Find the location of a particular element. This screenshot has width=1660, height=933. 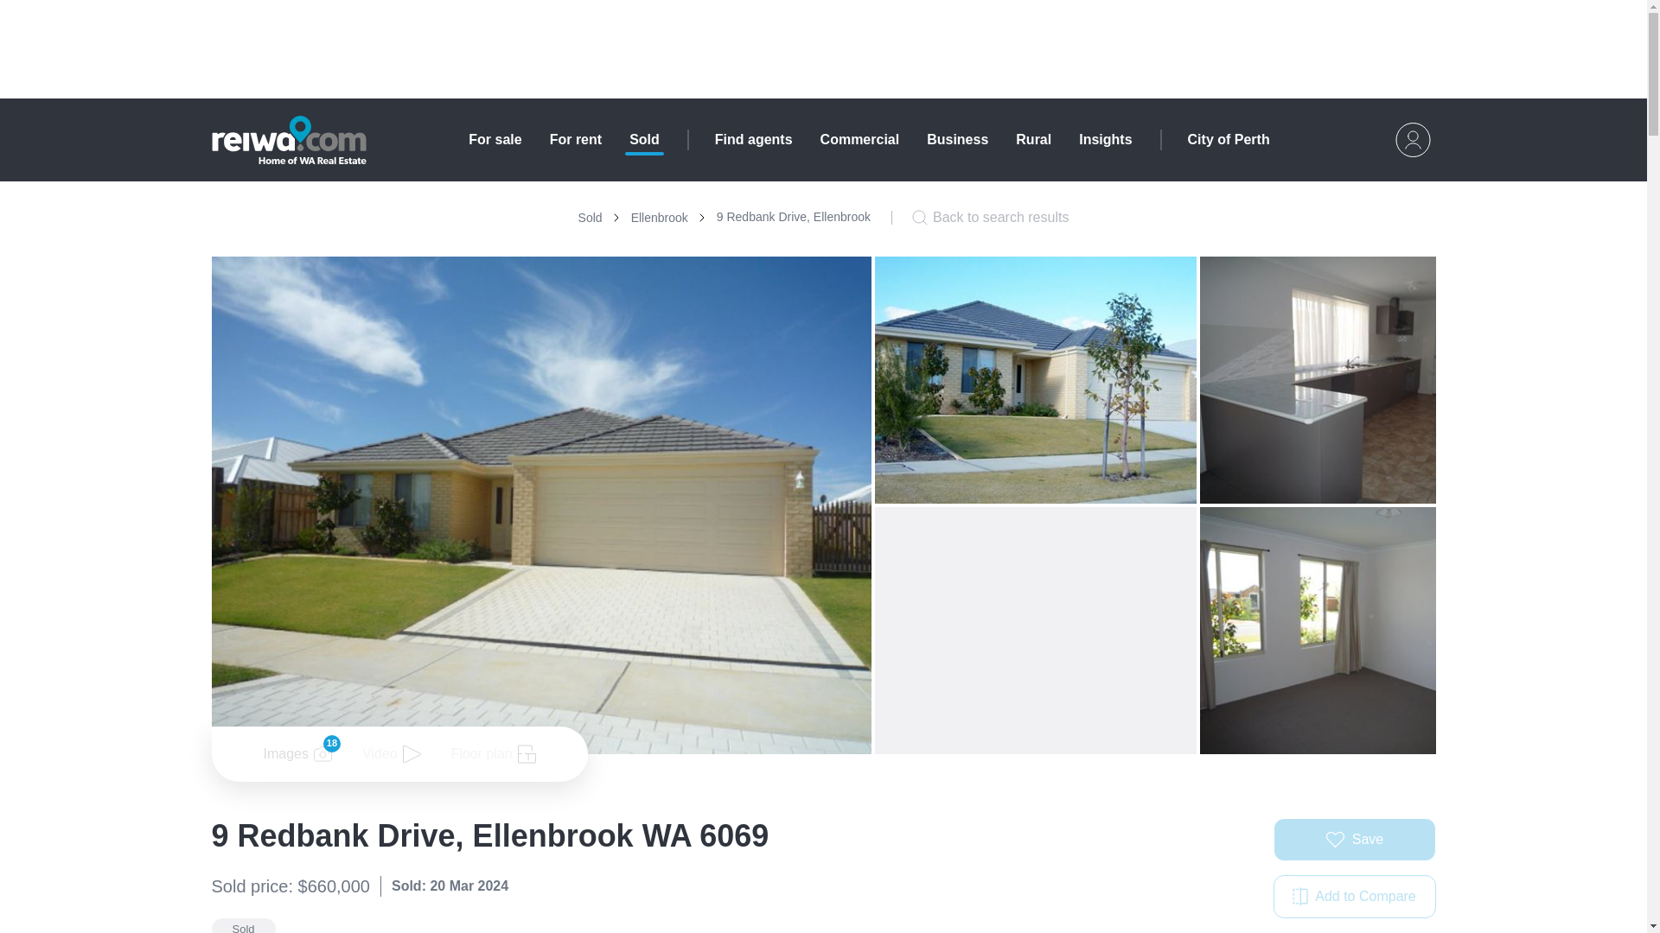

Ellenbrook is located at coordinates (735, 217).